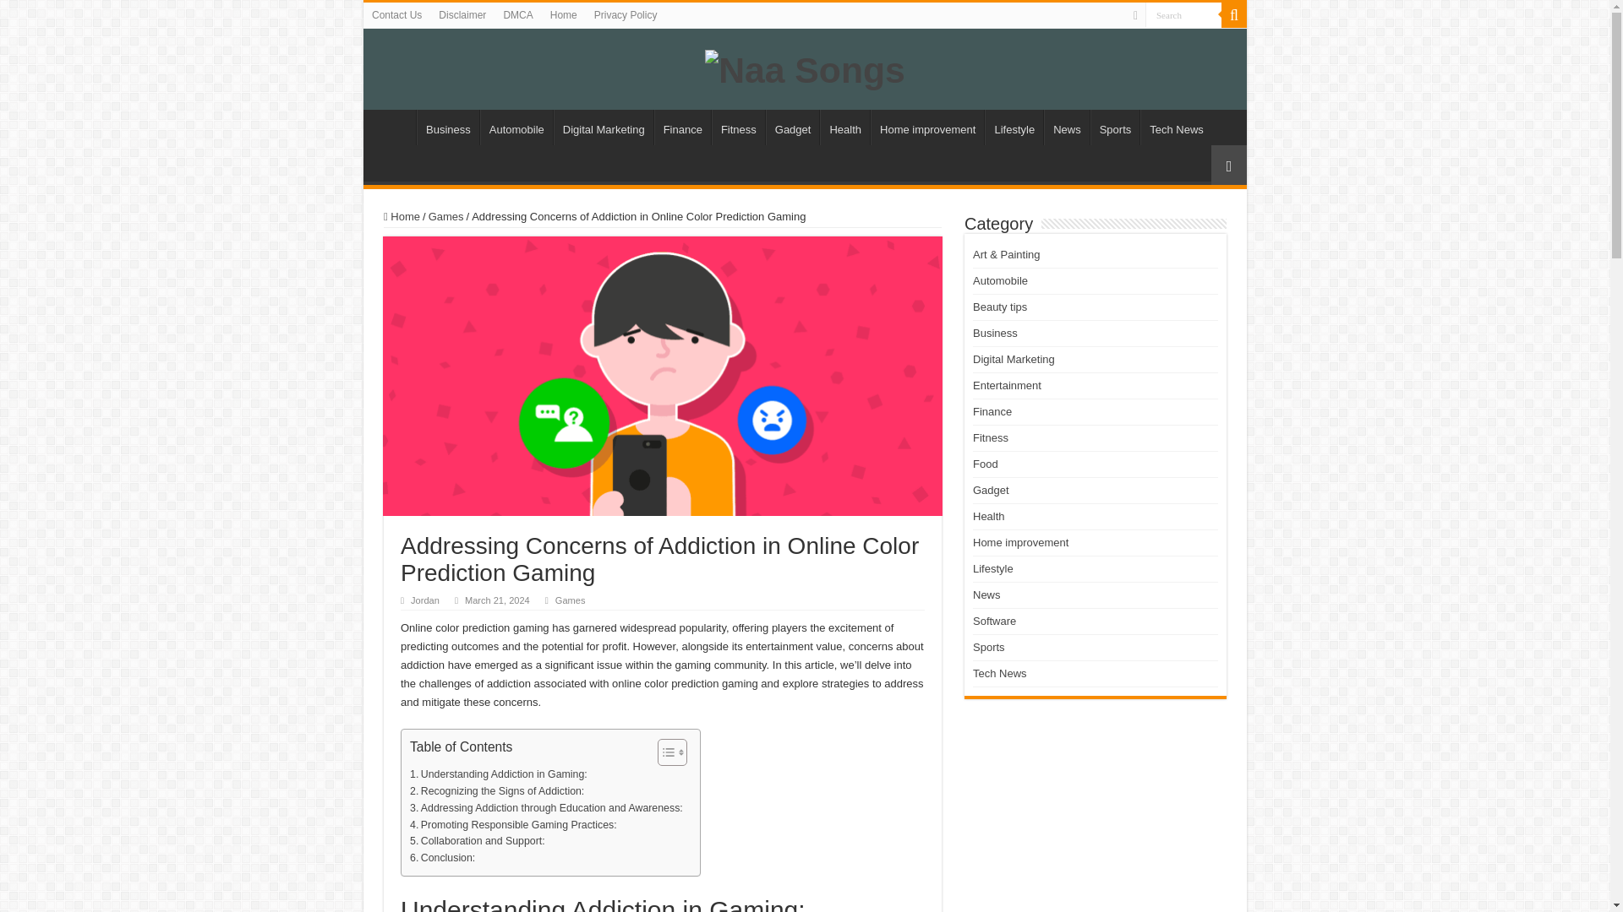 Image resolution: width=1623 pixels, height=912 pixels. I want to click on Gadget, so click(793, 127).